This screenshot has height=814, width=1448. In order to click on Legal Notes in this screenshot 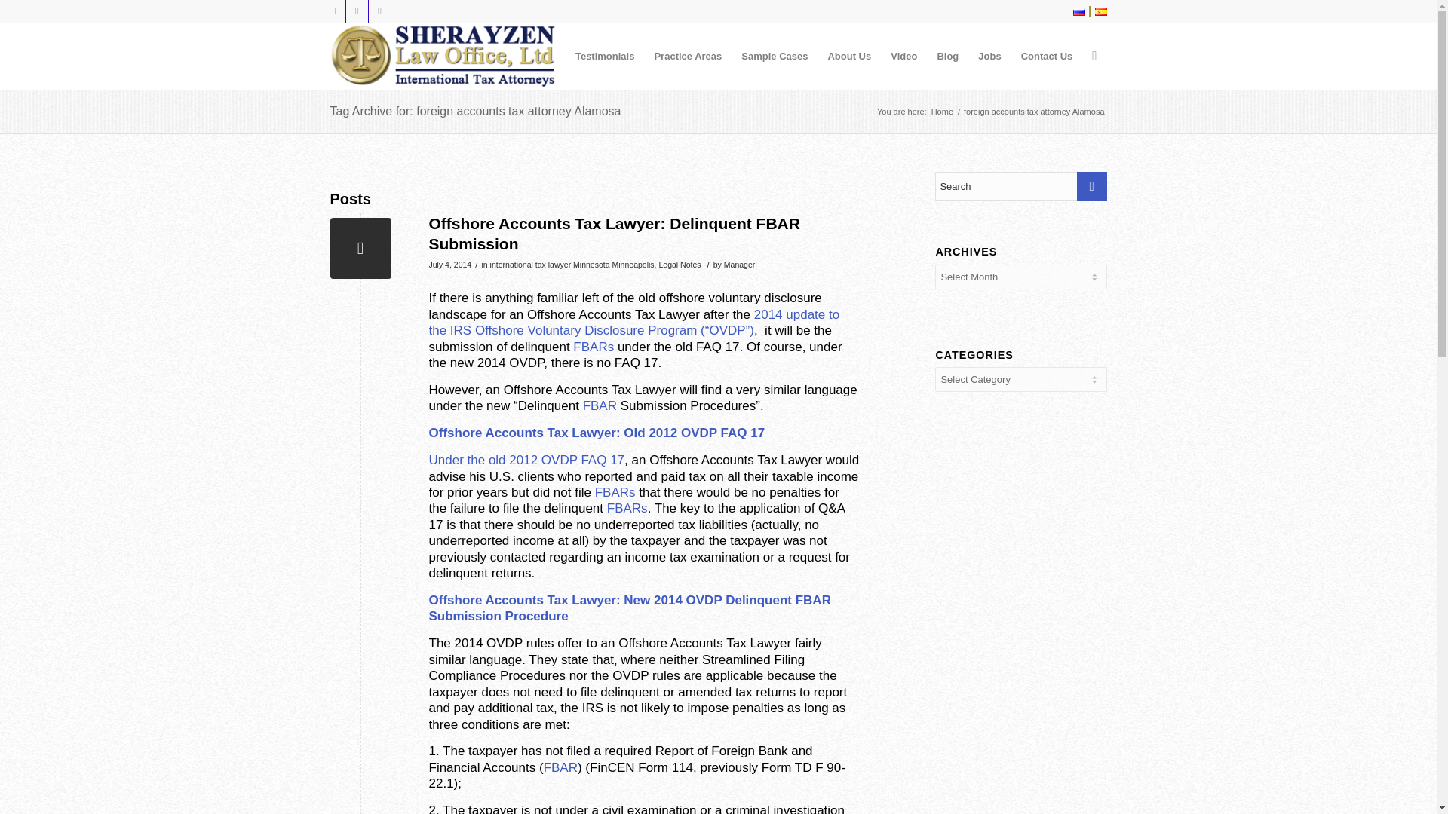, I will do `click(680, 264)`.